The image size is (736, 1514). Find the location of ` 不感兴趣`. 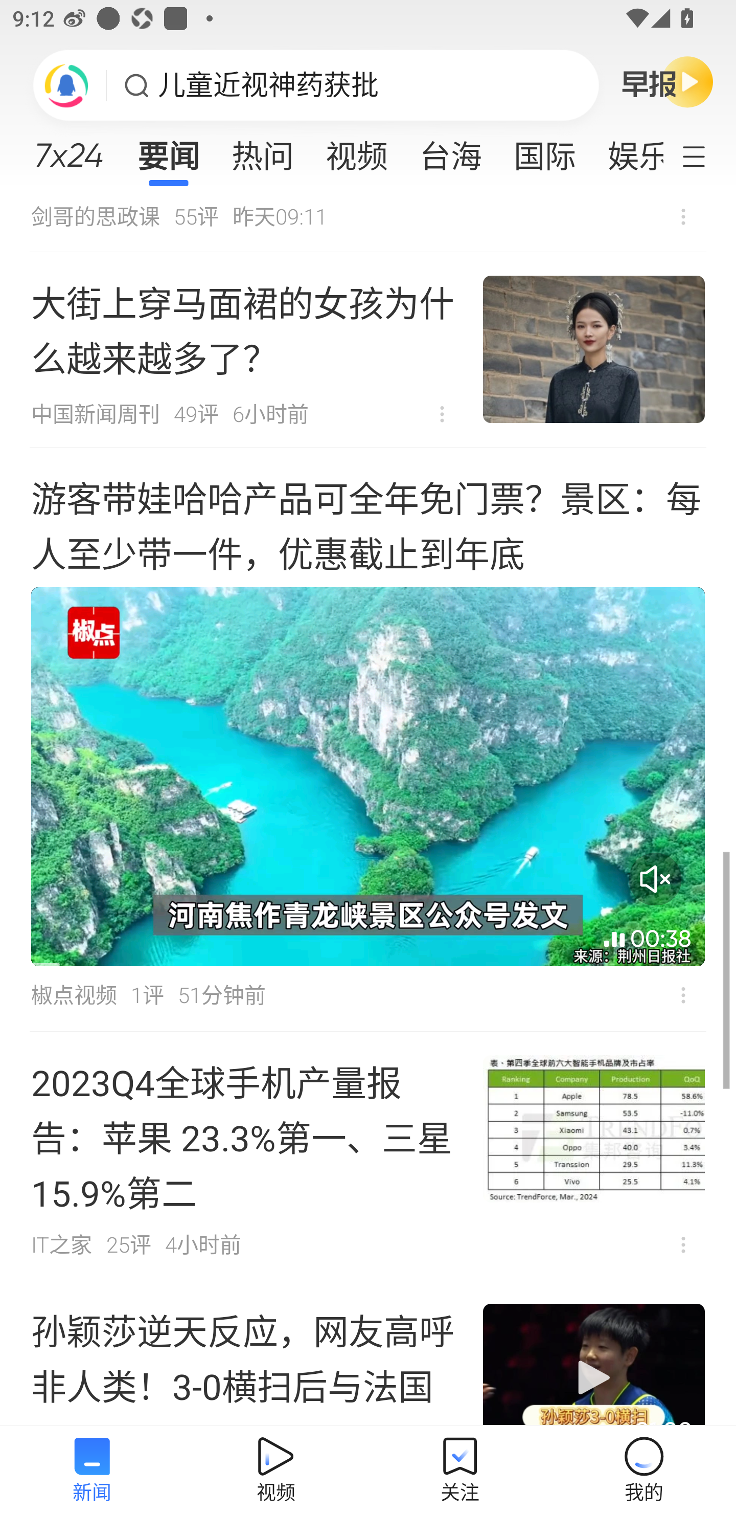

 不感兴趣 is located at coordinates (683, 995).